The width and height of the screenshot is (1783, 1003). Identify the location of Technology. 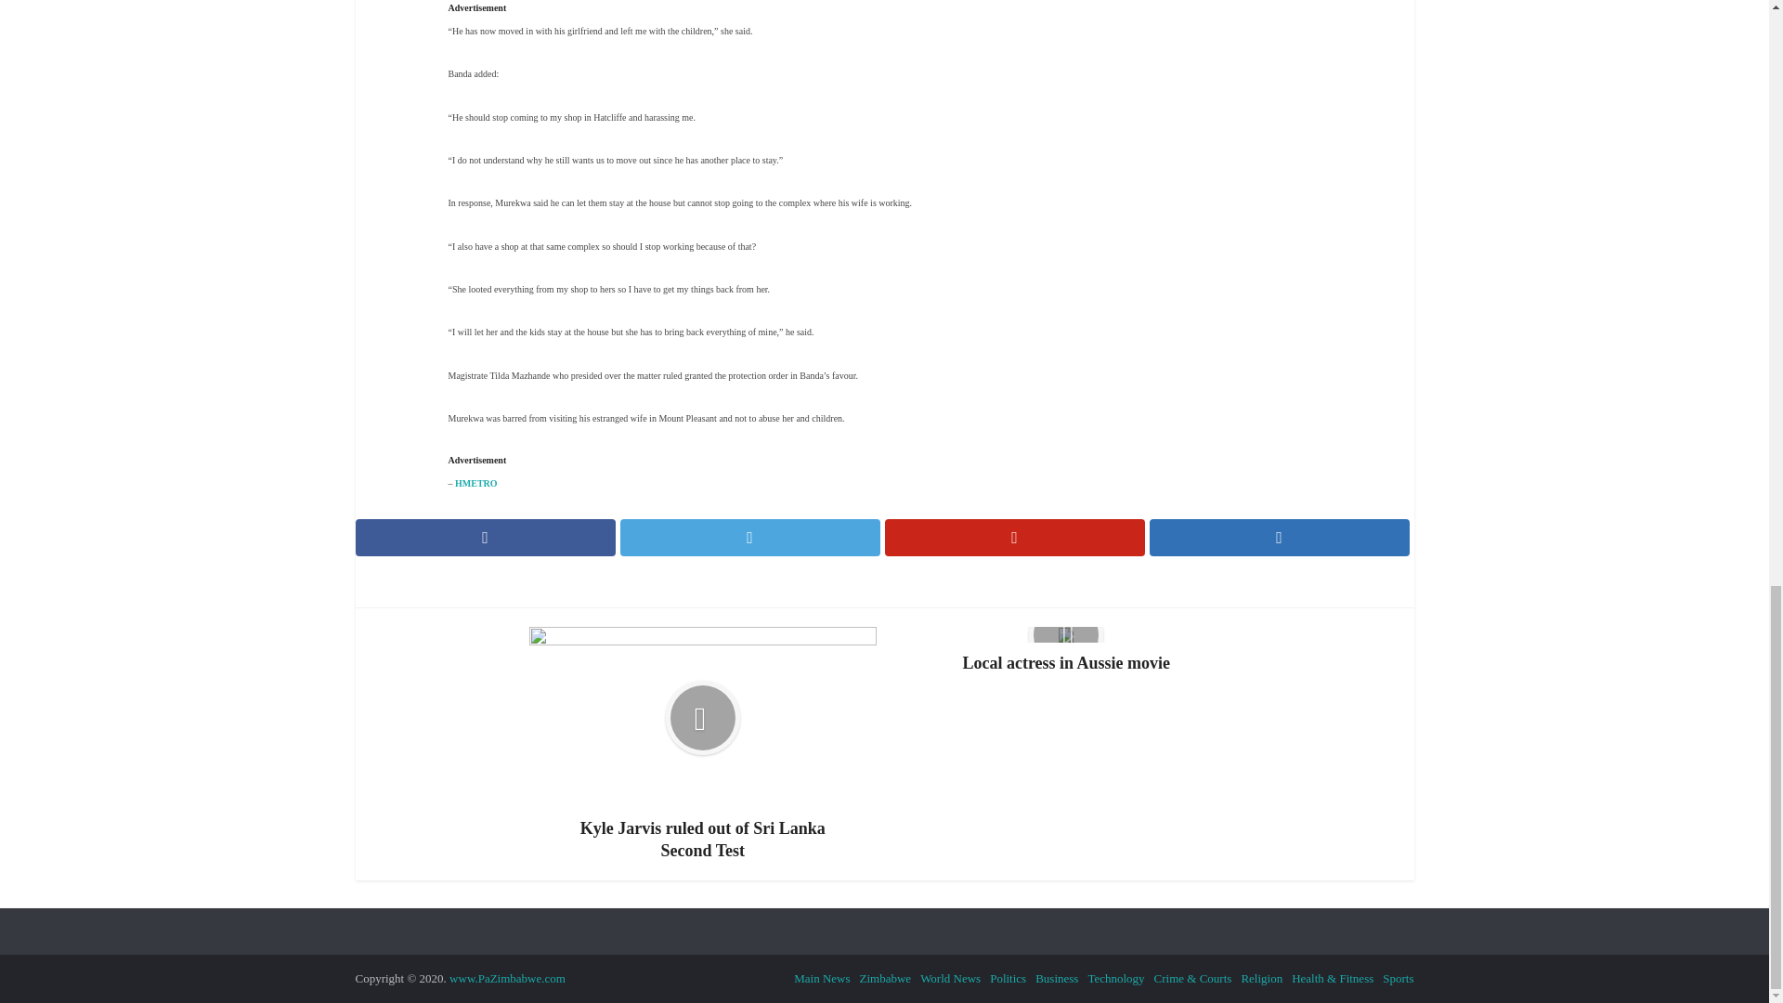
(1116, 978).